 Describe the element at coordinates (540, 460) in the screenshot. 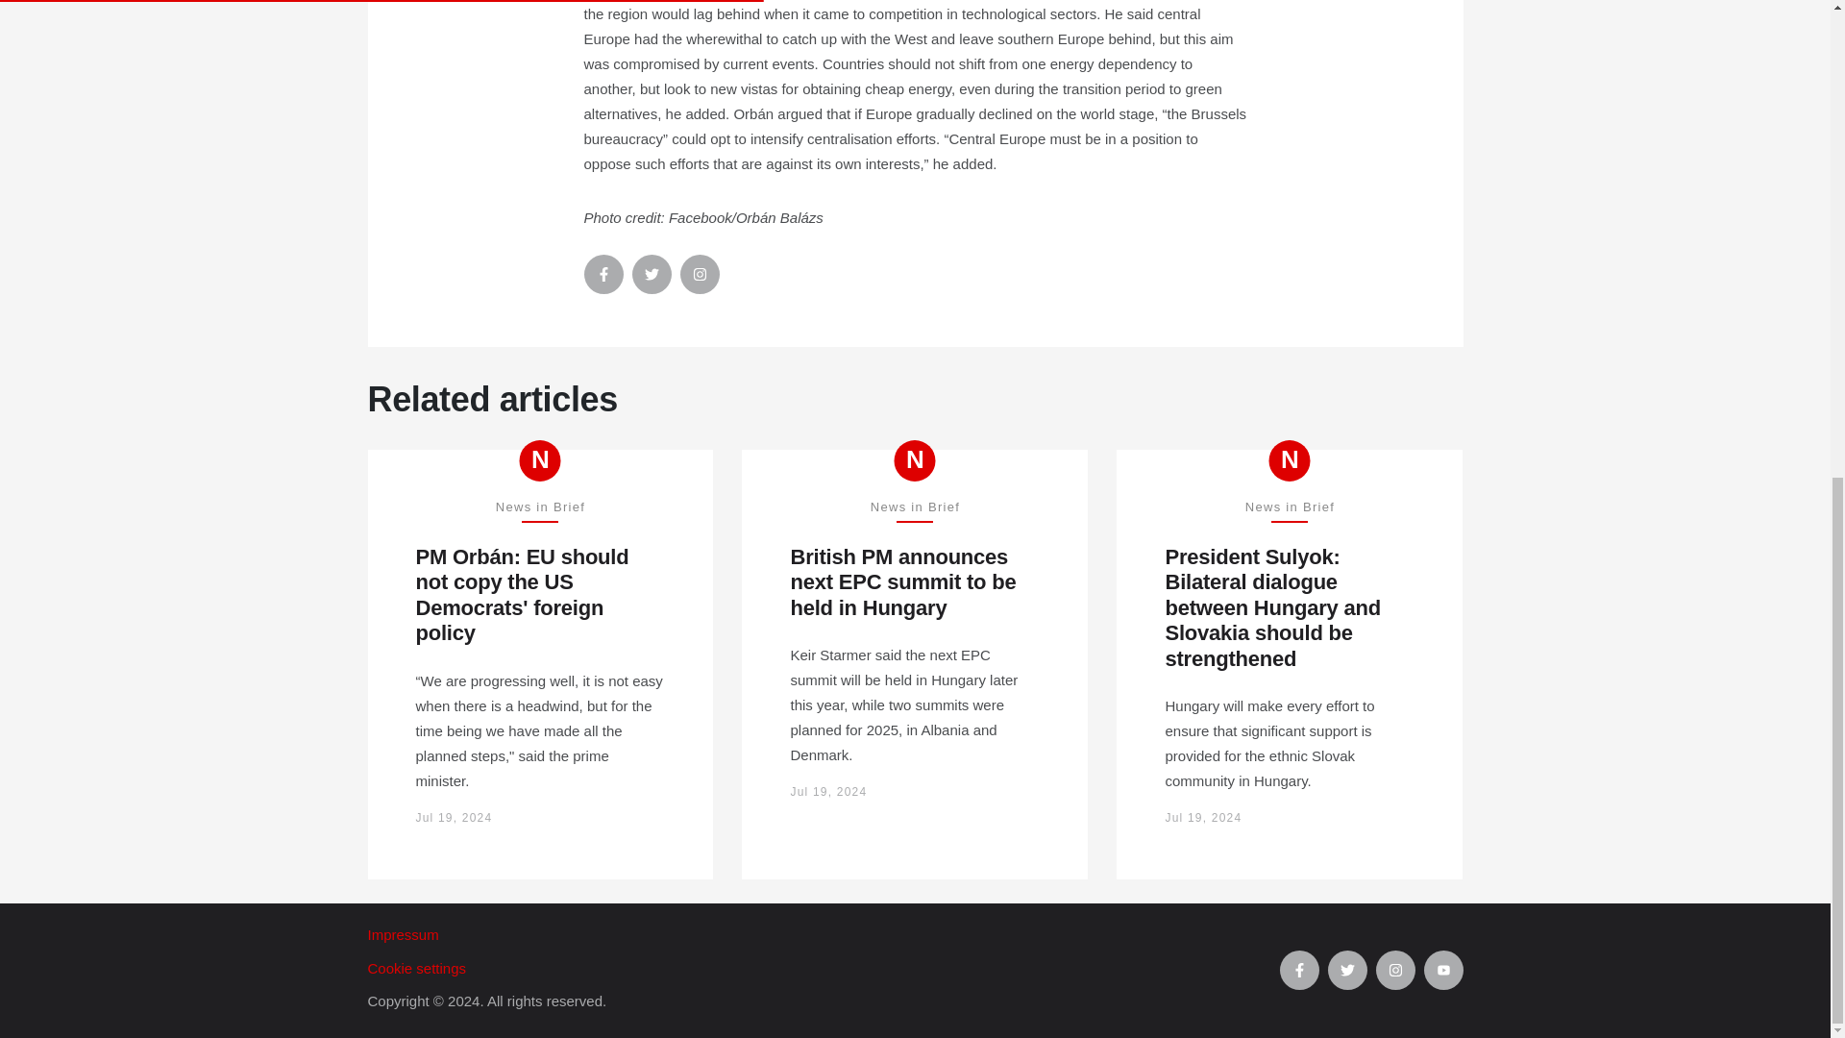

I see `N` at that location.